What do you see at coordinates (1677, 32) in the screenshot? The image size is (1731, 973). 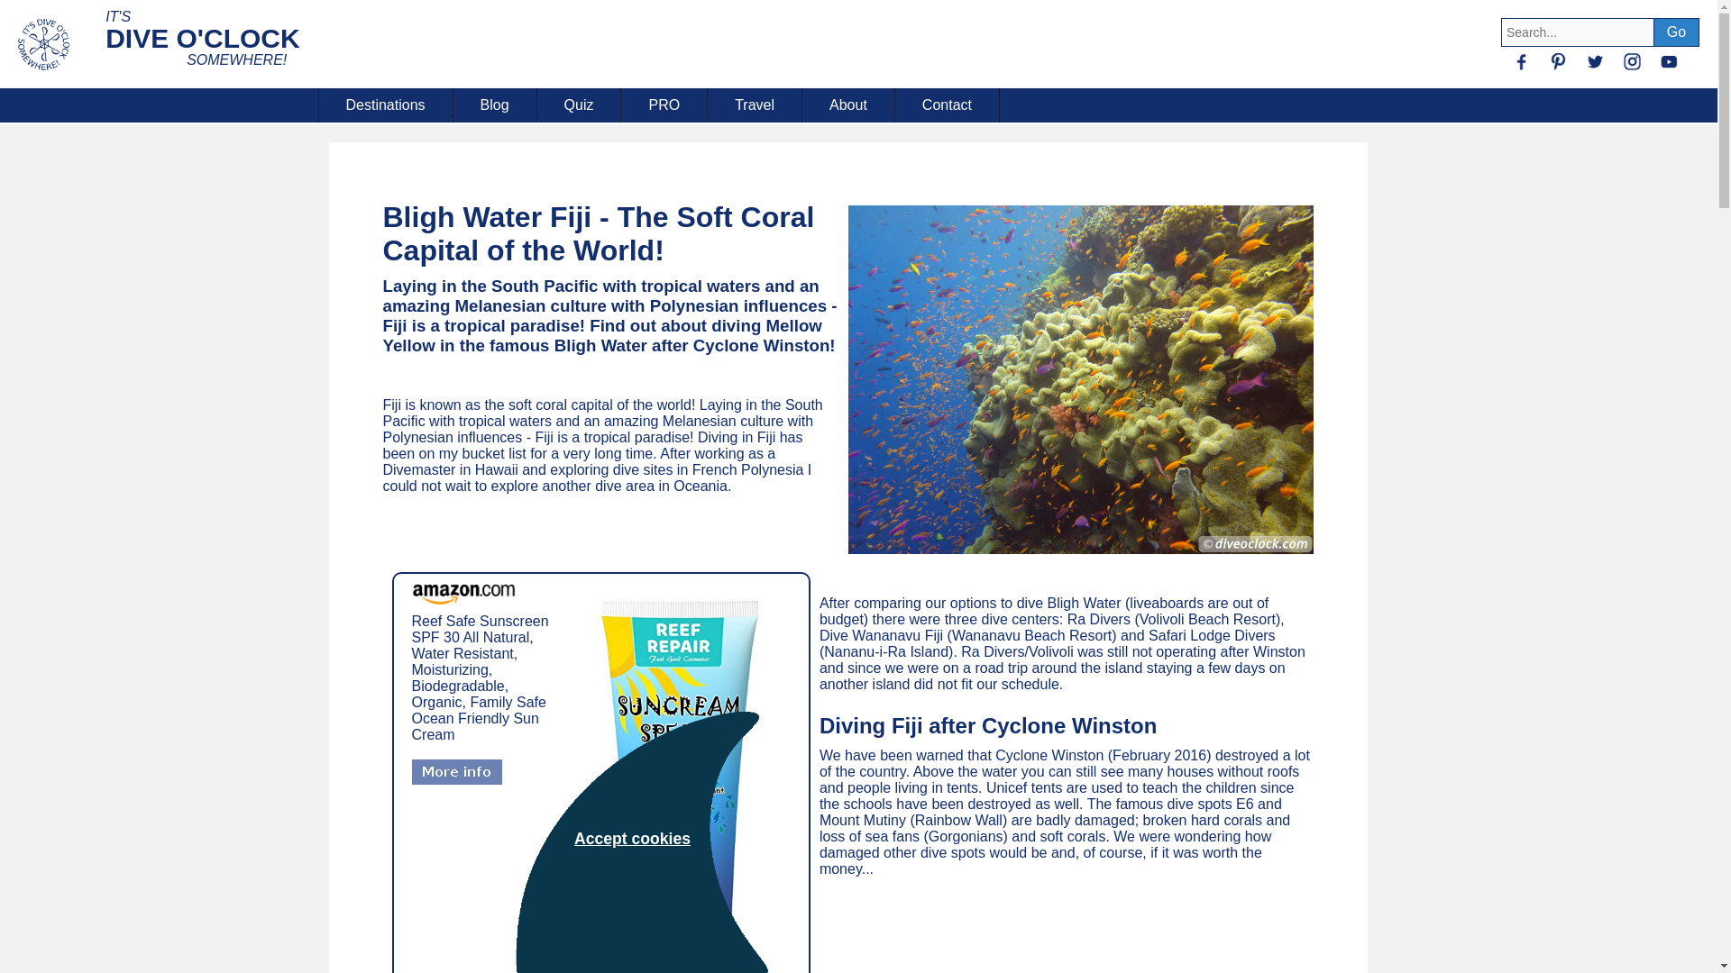 I see `Go` at bounding box center [1677, 32].